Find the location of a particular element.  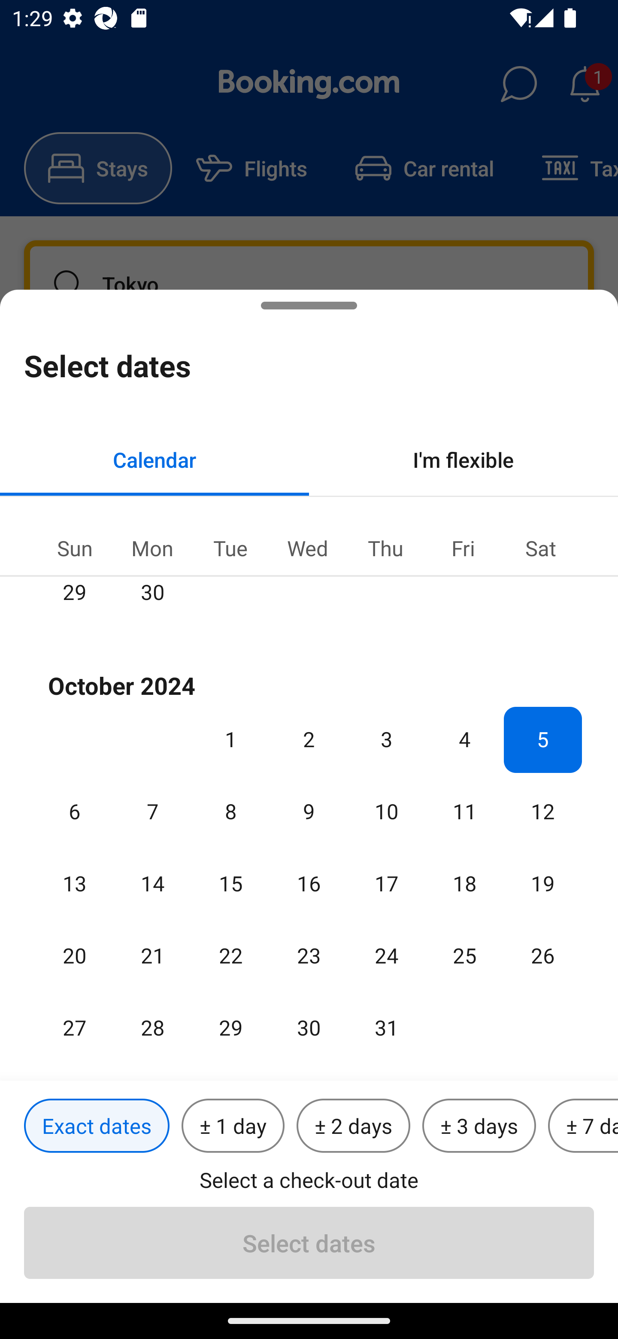

Exact dates is located at coordinates (97, 1126).